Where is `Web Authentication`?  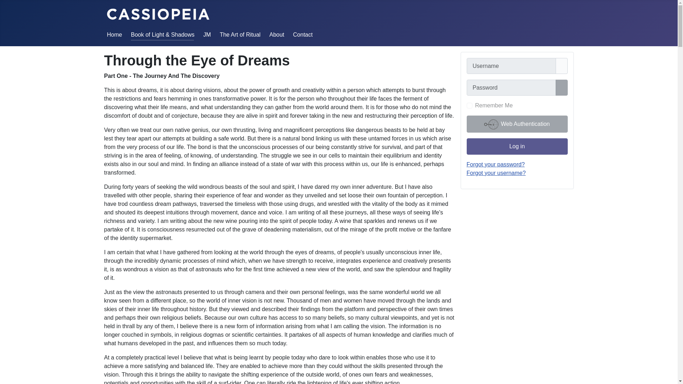
Web Authentication is located at coordinates (517, 124).